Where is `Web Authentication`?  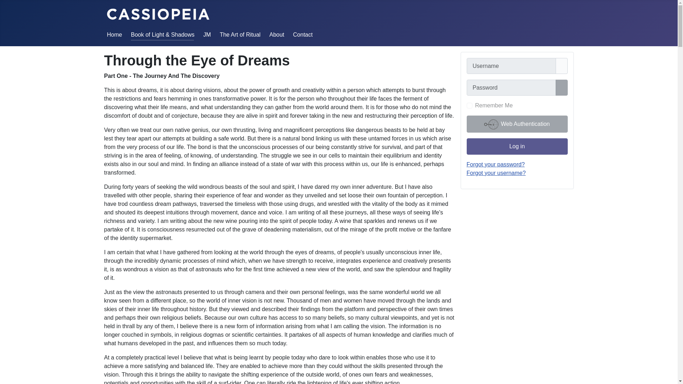
Web Authentication is located at coordinates (517, 124).